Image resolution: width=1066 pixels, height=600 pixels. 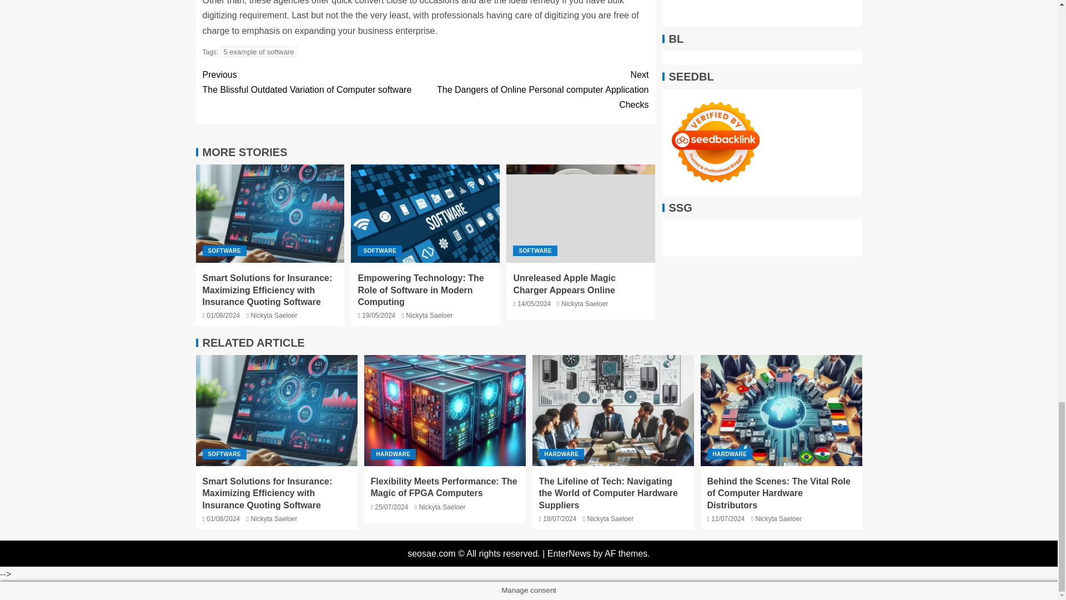 What do you see at coordinates (379, 251) in the screenshot?
I see `SOFTWARE` at bounding box center [379, 251].